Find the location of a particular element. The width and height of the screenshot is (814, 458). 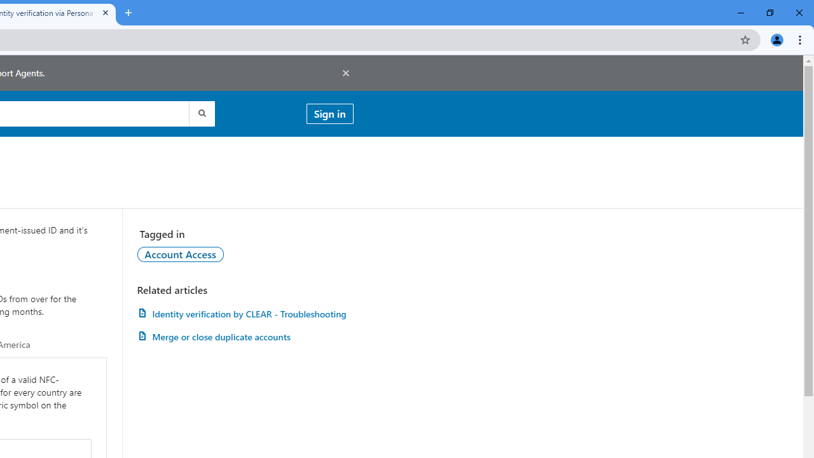

AutomationID: article-link-a1337200 is located at coordinates (245, 337).